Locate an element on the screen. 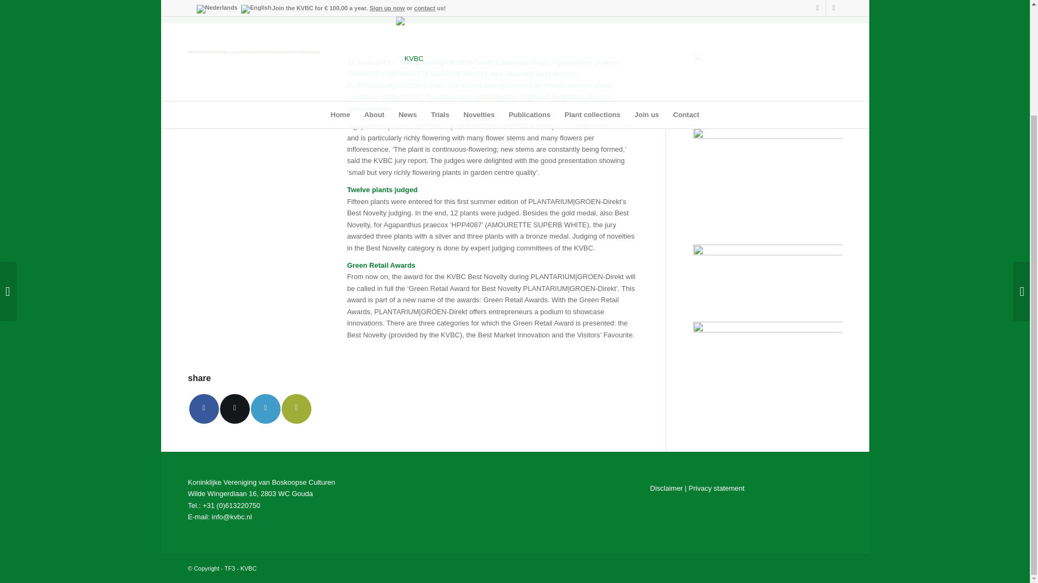 This screenshot has height=583, width=1038. KVBC is located at coordinates (673, 8).